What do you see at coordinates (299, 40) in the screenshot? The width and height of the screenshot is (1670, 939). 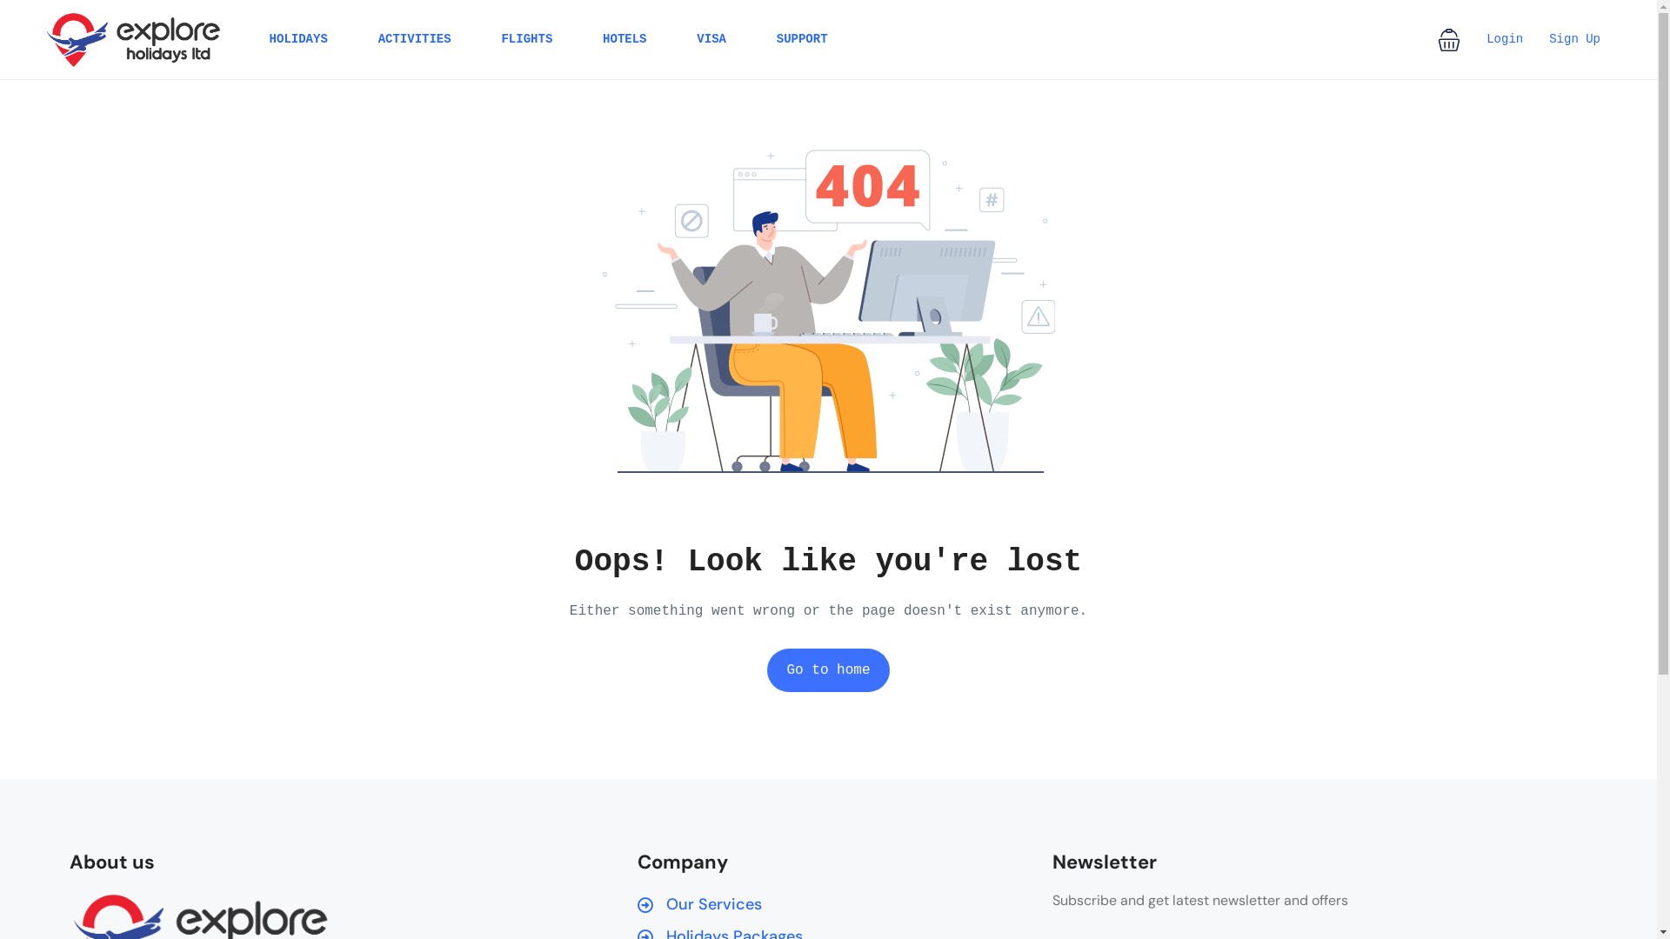 I see `HOLIDAYS` at bounding box center [299, 40].